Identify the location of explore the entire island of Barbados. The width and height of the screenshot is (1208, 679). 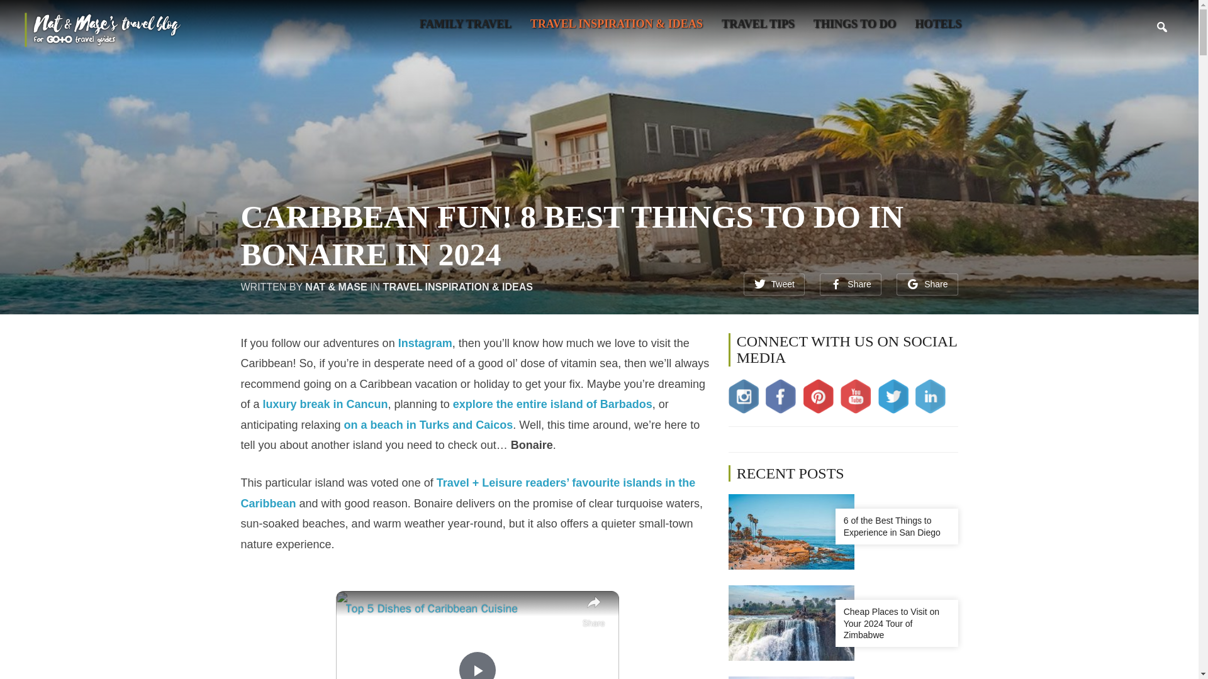
(552, 404).